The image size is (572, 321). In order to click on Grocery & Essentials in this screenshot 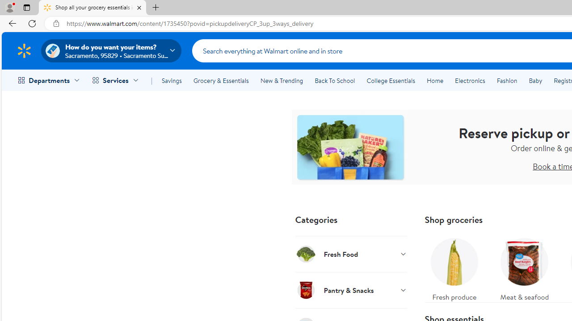, I will do `click(221, 80)`.